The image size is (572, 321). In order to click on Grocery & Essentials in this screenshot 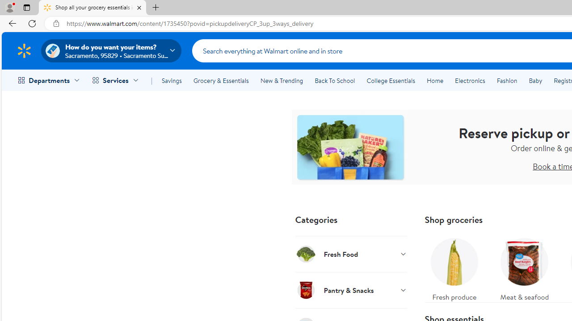, I will do `click(221, 80)`.